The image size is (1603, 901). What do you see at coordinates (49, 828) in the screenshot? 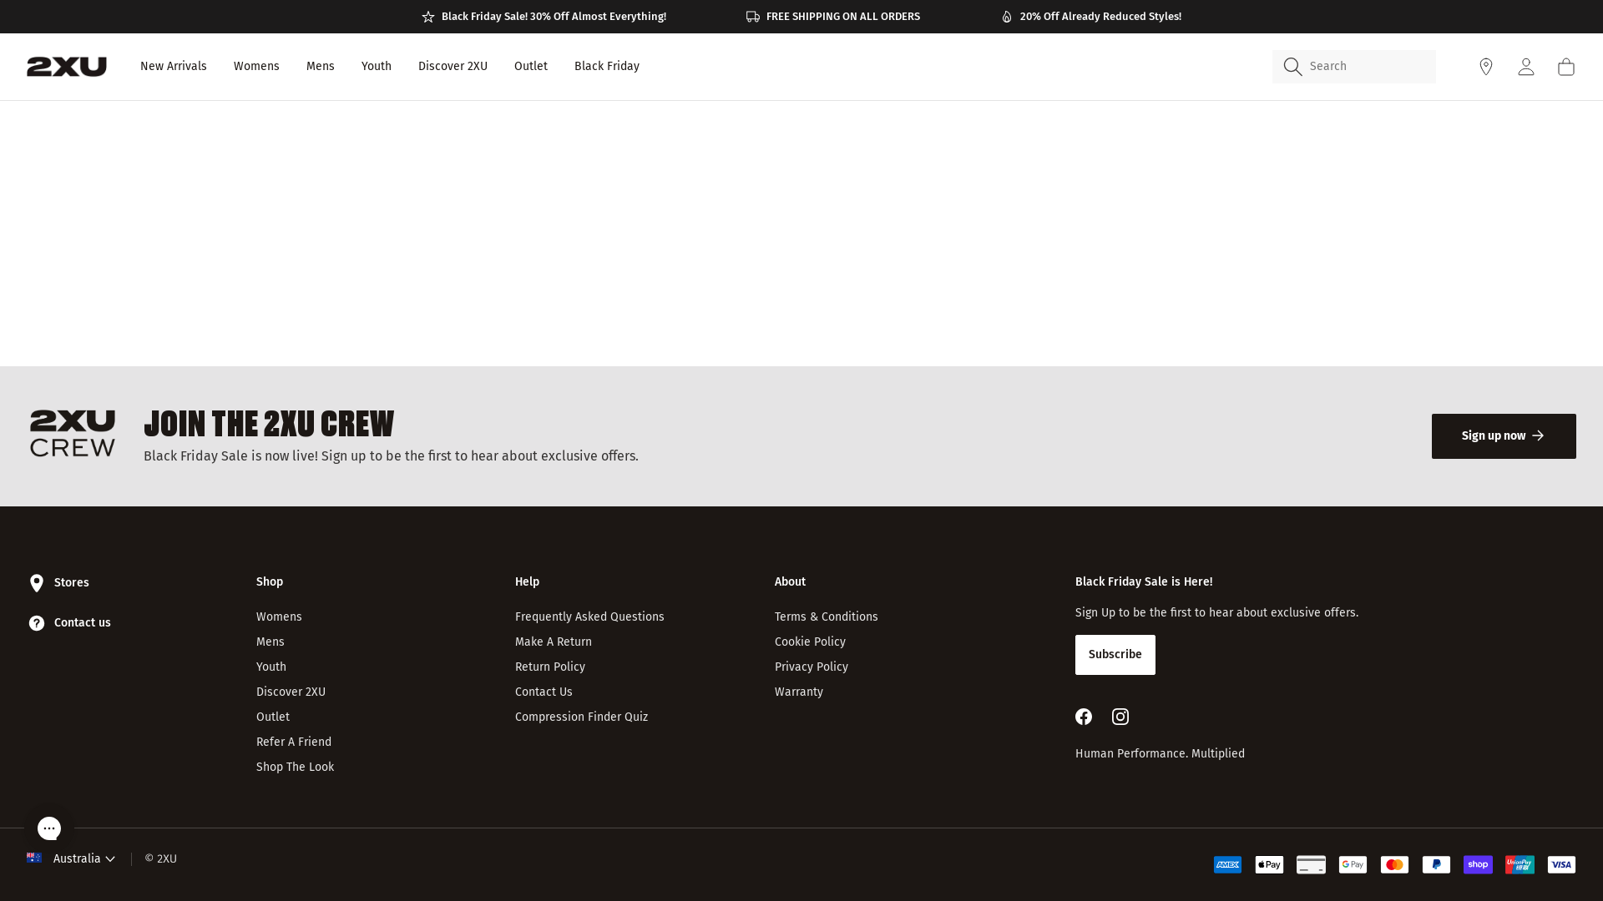
I see `Gorgias live chat messenger` at bounding box center [49, 828].